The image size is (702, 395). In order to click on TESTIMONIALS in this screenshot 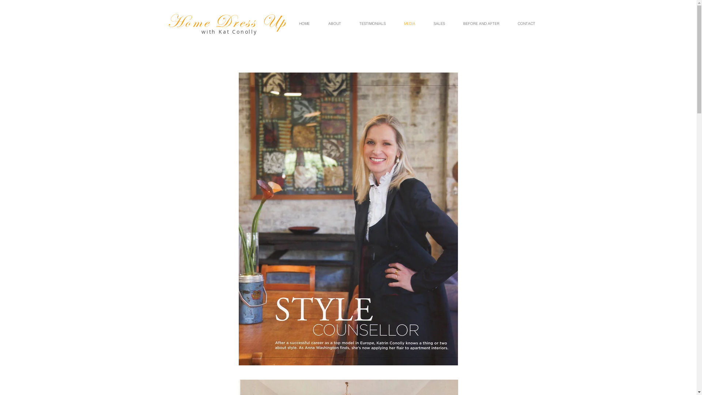, I will do `click(373, 24)`.